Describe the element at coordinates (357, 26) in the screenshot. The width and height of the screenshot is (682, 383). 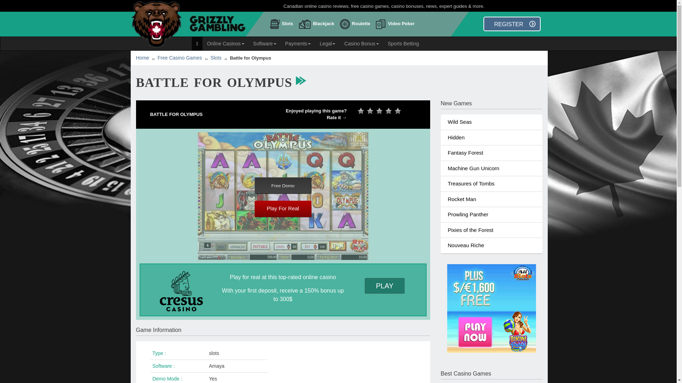
I see `Roulette` at that location.